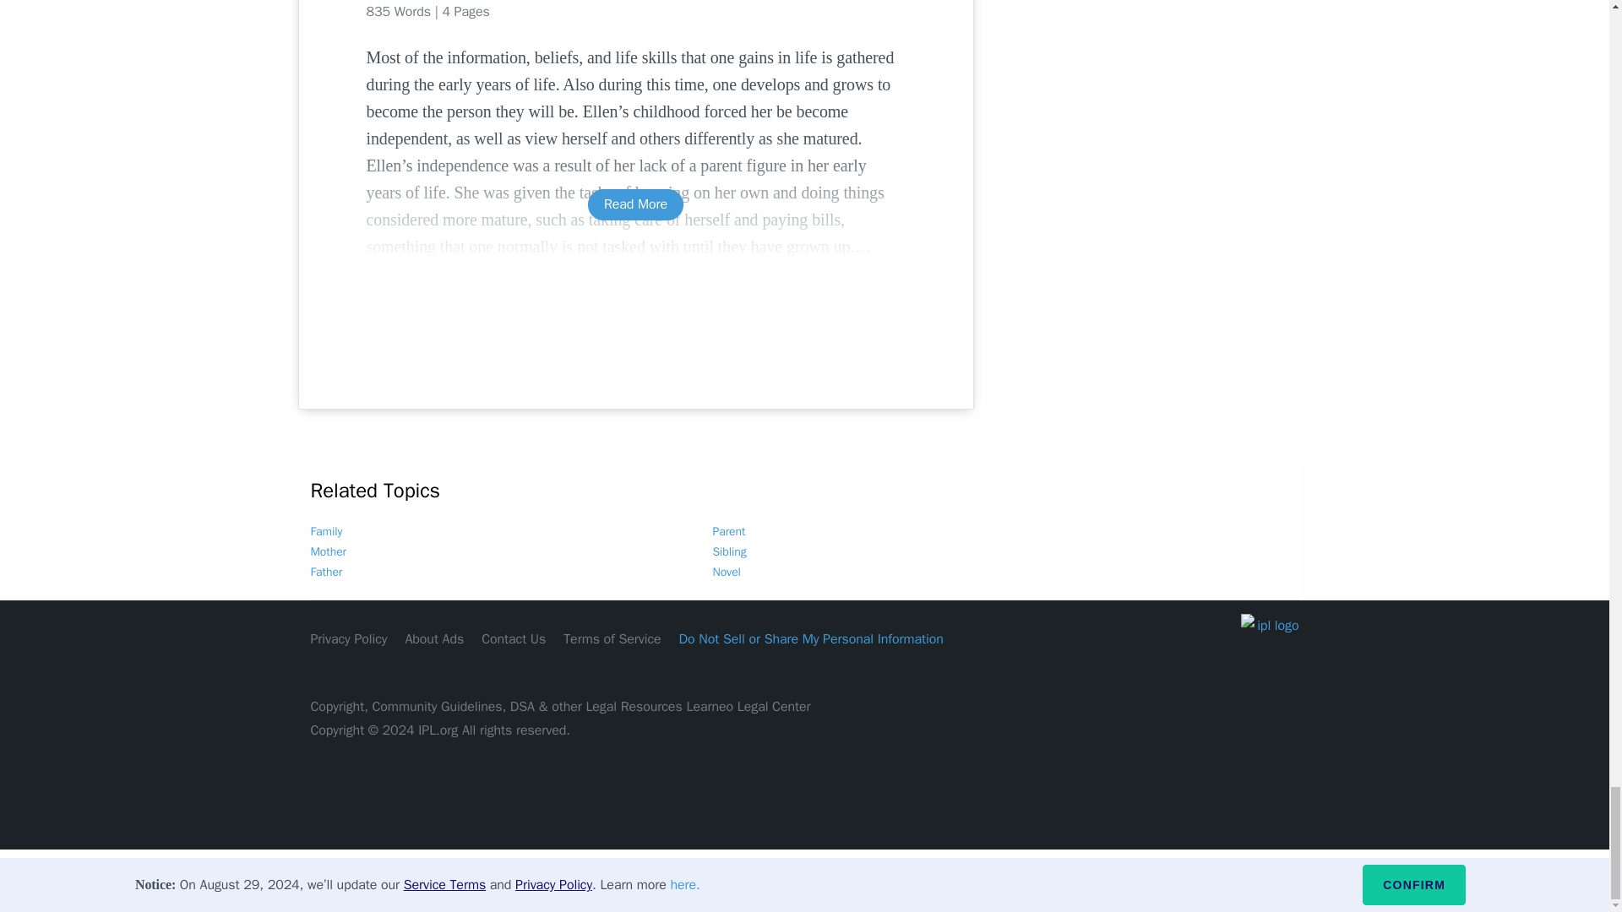 This screenshot has height=912, width=1622. Describe the element at coordinates (612, 638) in the screenshot. I see `Terms of Service` at that location.